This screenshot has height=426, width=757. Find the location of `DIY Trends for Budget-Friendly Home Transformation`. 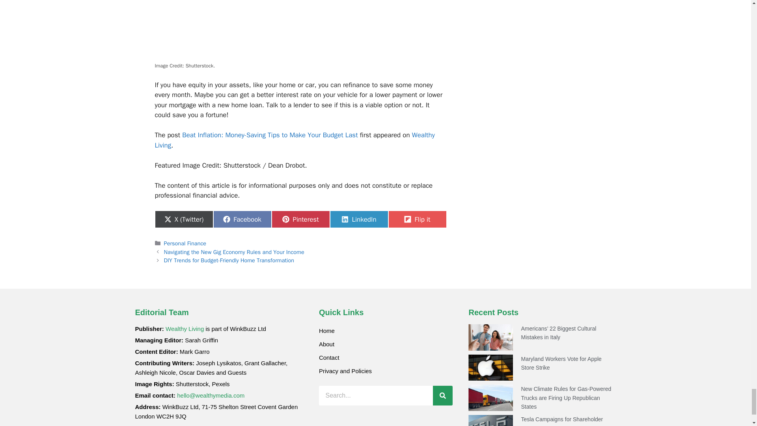

DIY Trends for Budget-Friendly Home Transformation is located at coordinates (229, 260).